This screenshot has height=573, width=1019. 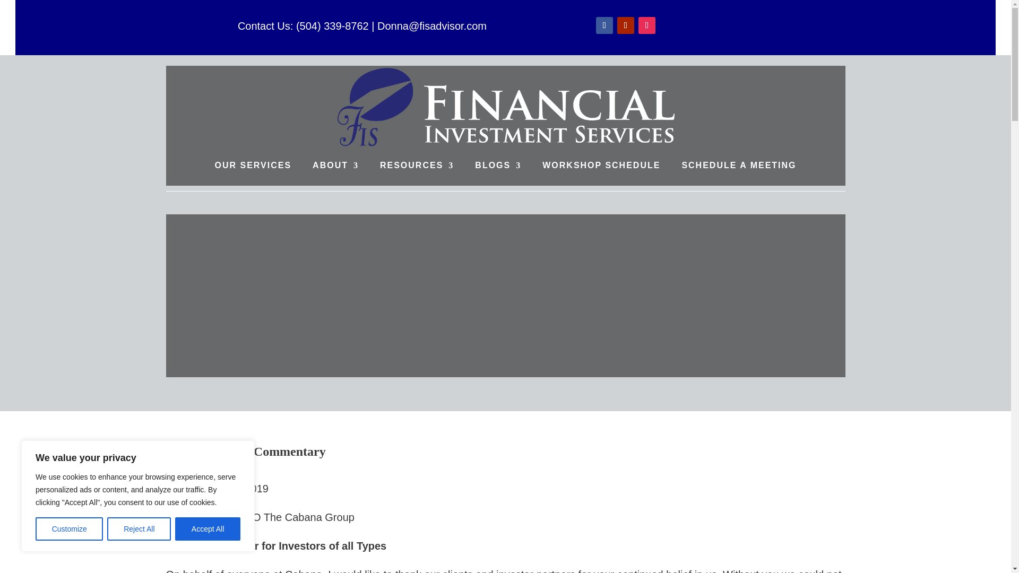 I want to click on RESOURCES, so click(x=417, y=166).